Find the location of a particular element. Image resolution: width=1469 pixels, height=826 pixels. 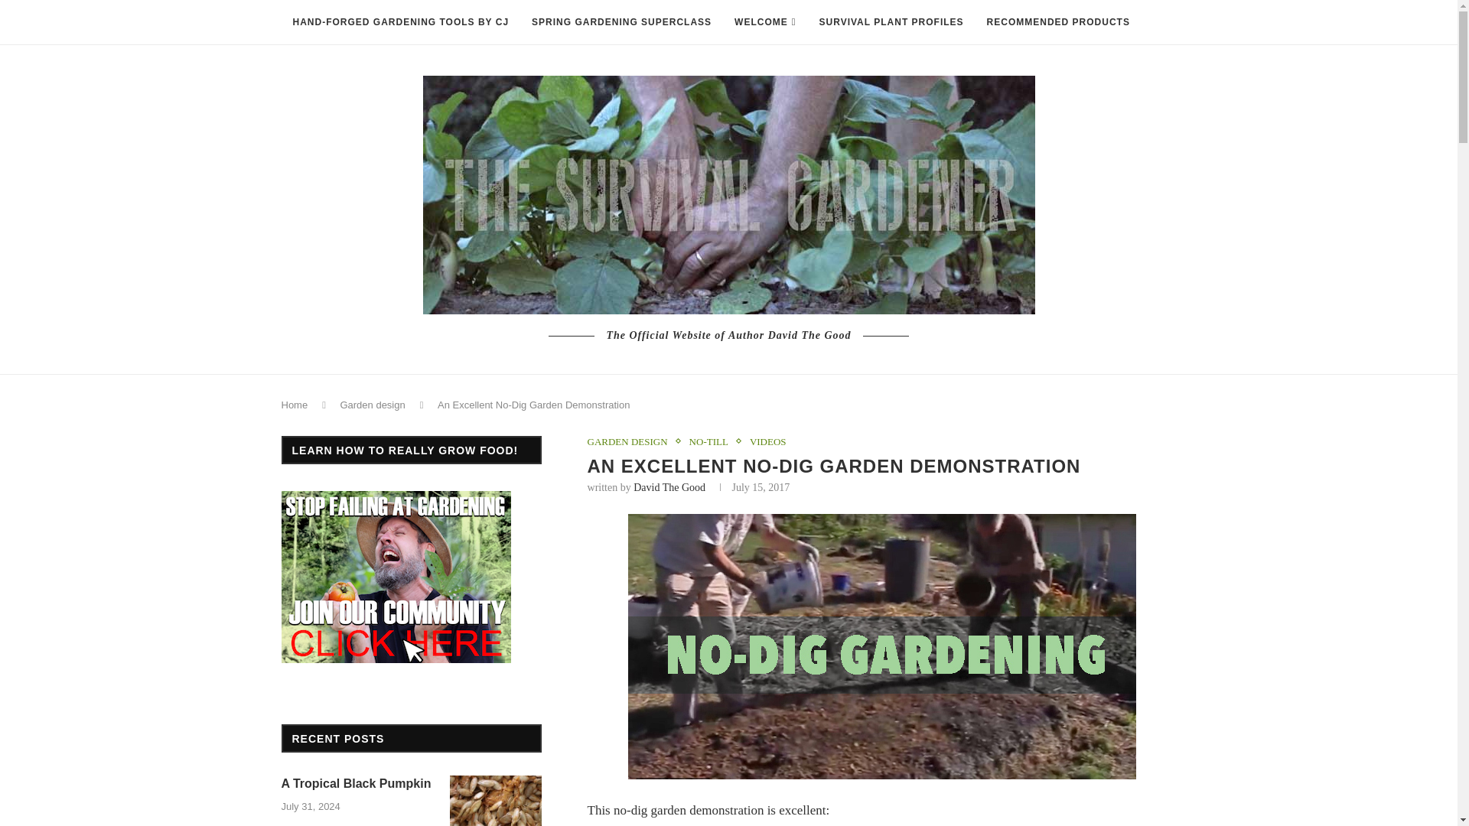

SURVIVAL PLANT PROFILES is located at coordinates (891, 23).